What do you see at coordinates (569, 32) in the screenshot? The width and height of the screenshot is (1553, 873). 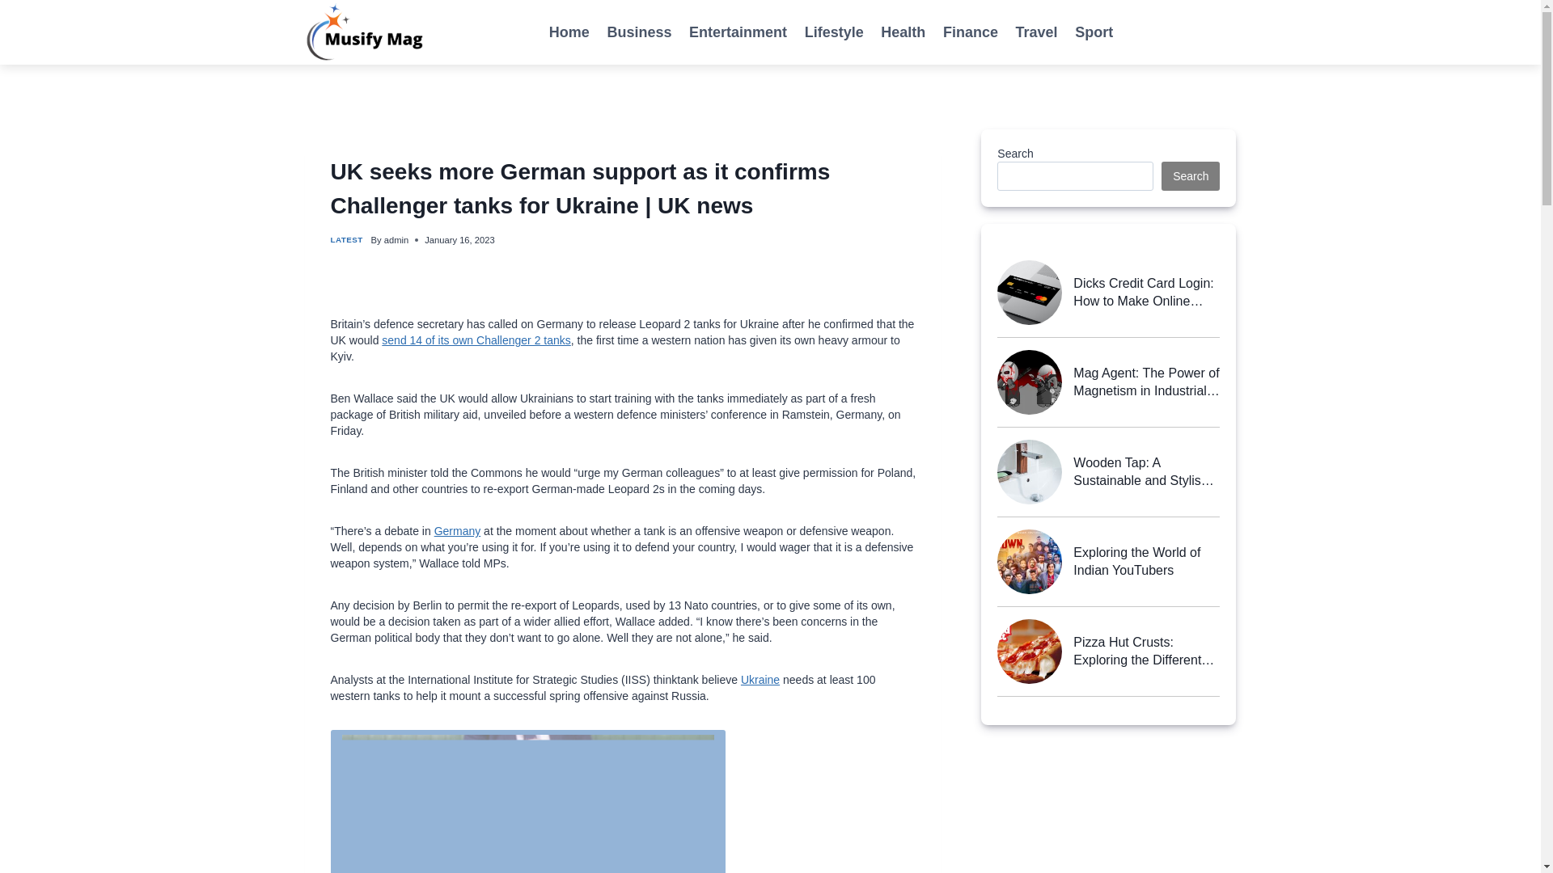 I see `Home` at bounding box center [569, 32].